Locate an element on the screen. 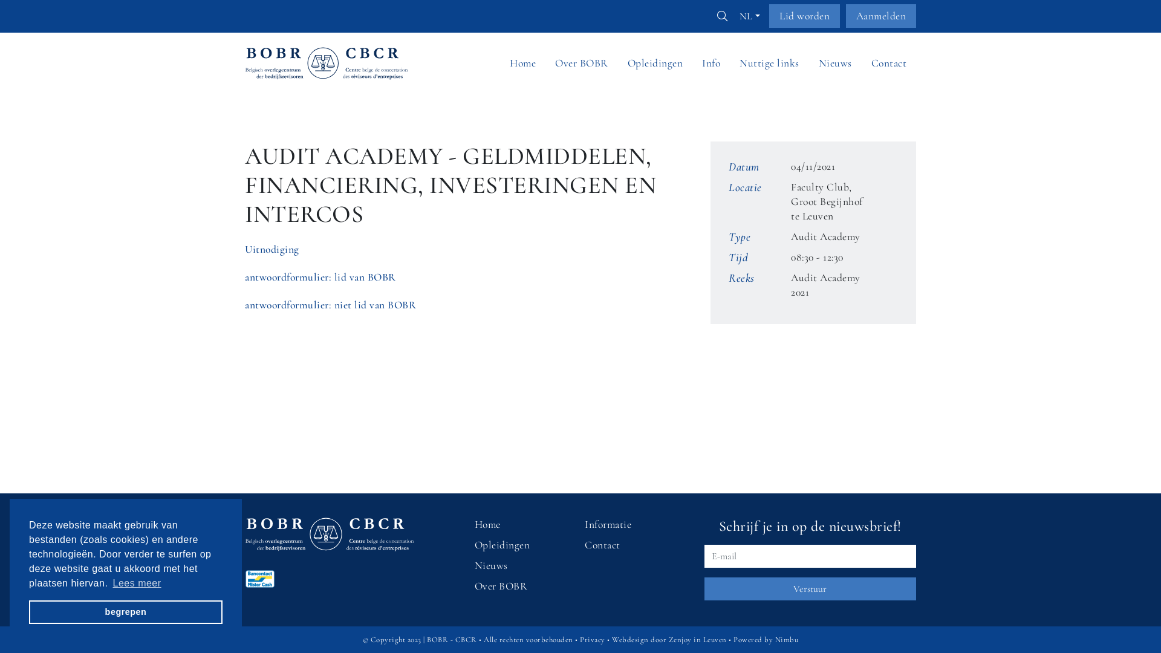 This screenshot has height=653, width=1161. Contact is located at coordinates (602, 545).